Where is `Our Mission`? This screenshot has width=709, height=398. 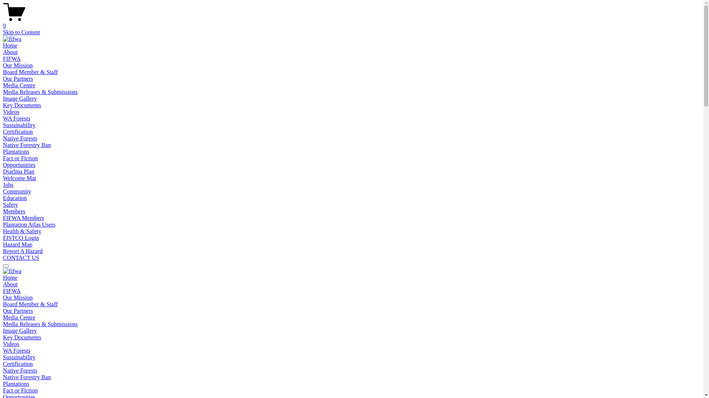 Our Mission is located at coordinates (18, 66).